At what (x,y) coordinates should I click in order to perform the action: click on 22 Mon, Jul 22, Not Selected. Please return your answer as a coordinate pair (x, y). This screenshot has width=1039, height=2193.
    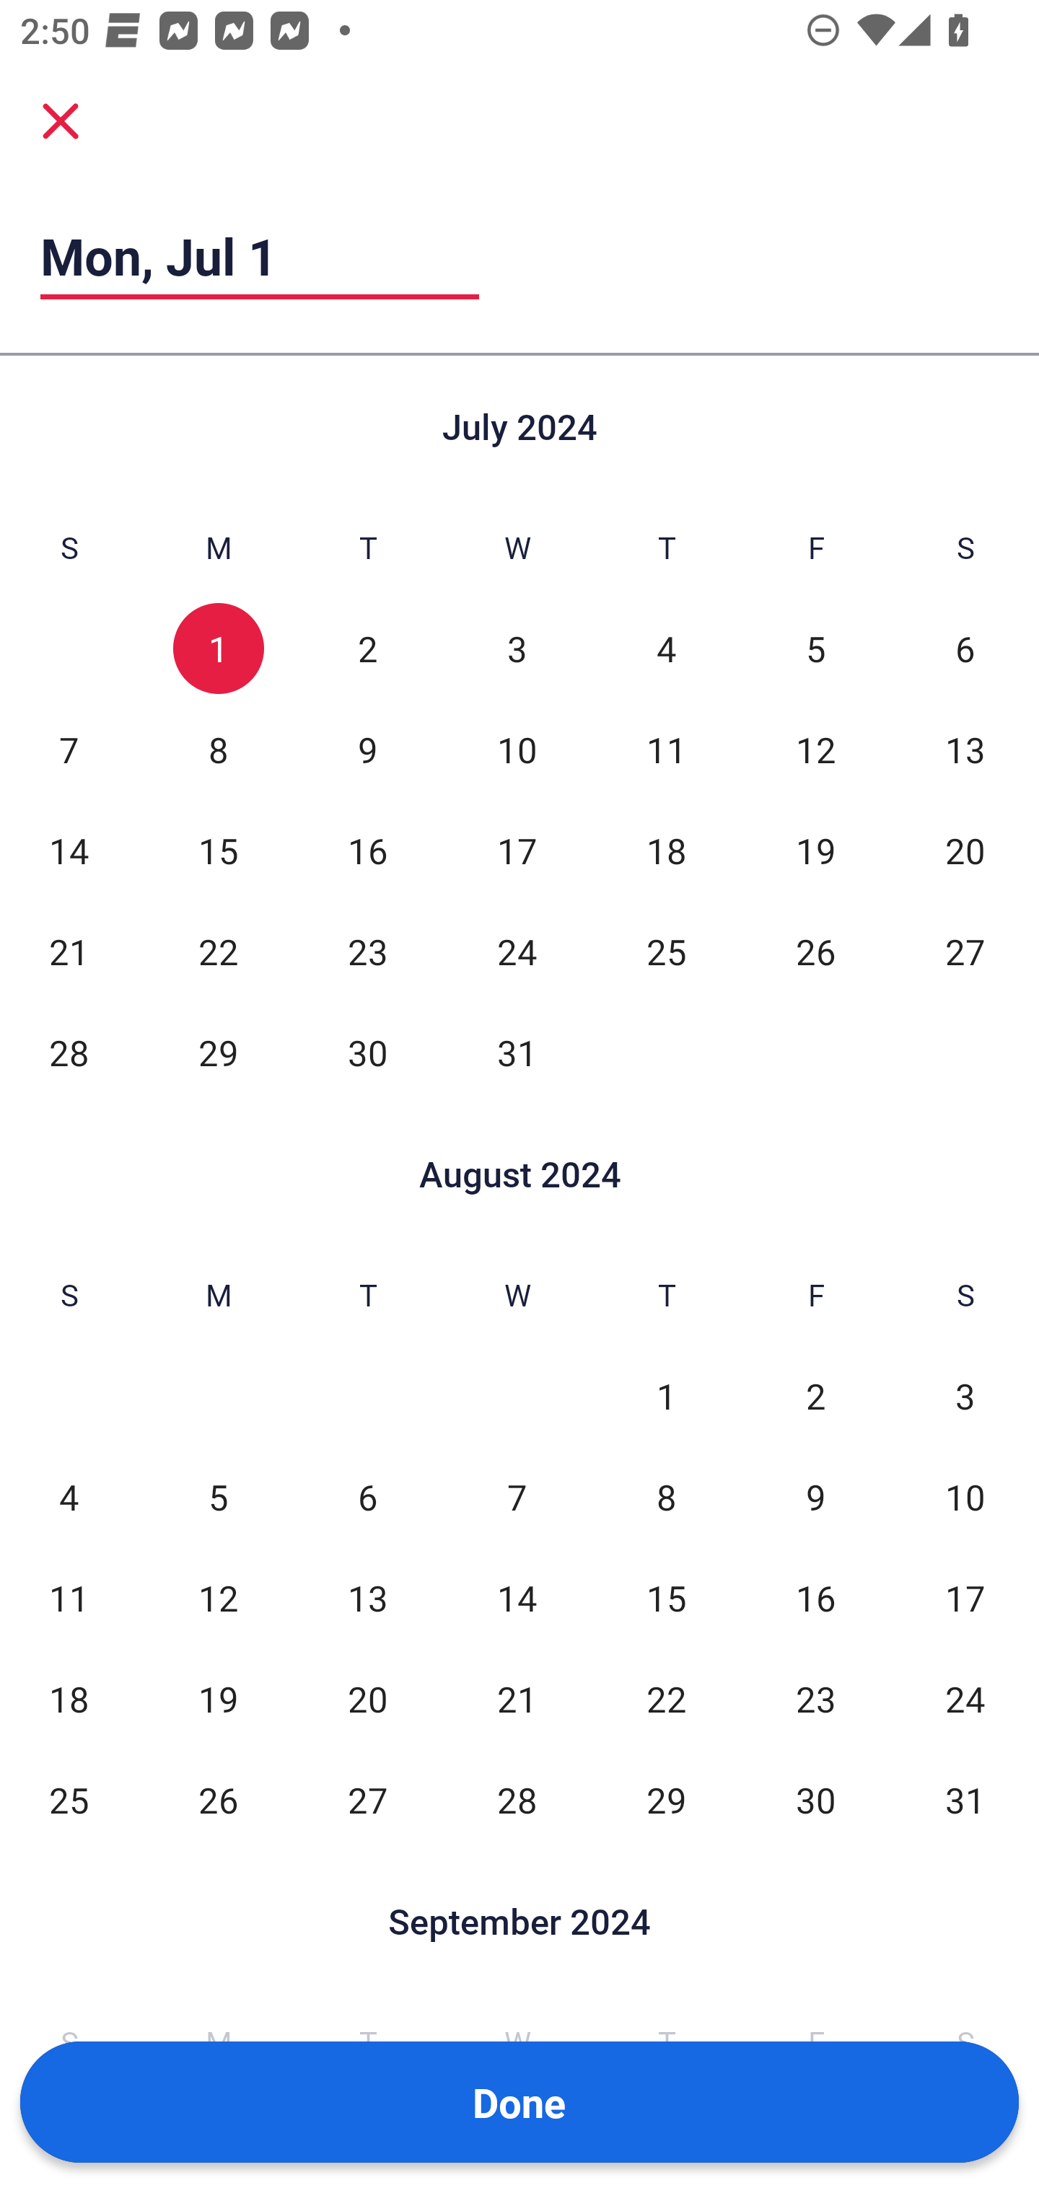
    Looking at the image, I should click on (218, 952).